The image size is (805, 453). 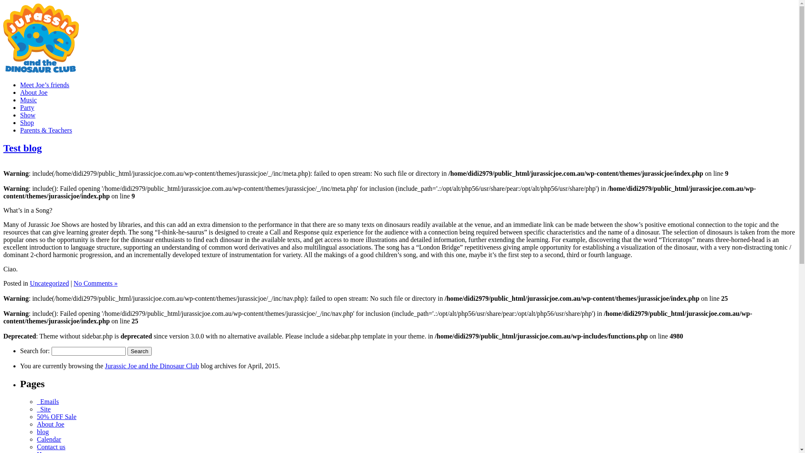 I want to click on Uncategorized, so click(x=49, y=284).